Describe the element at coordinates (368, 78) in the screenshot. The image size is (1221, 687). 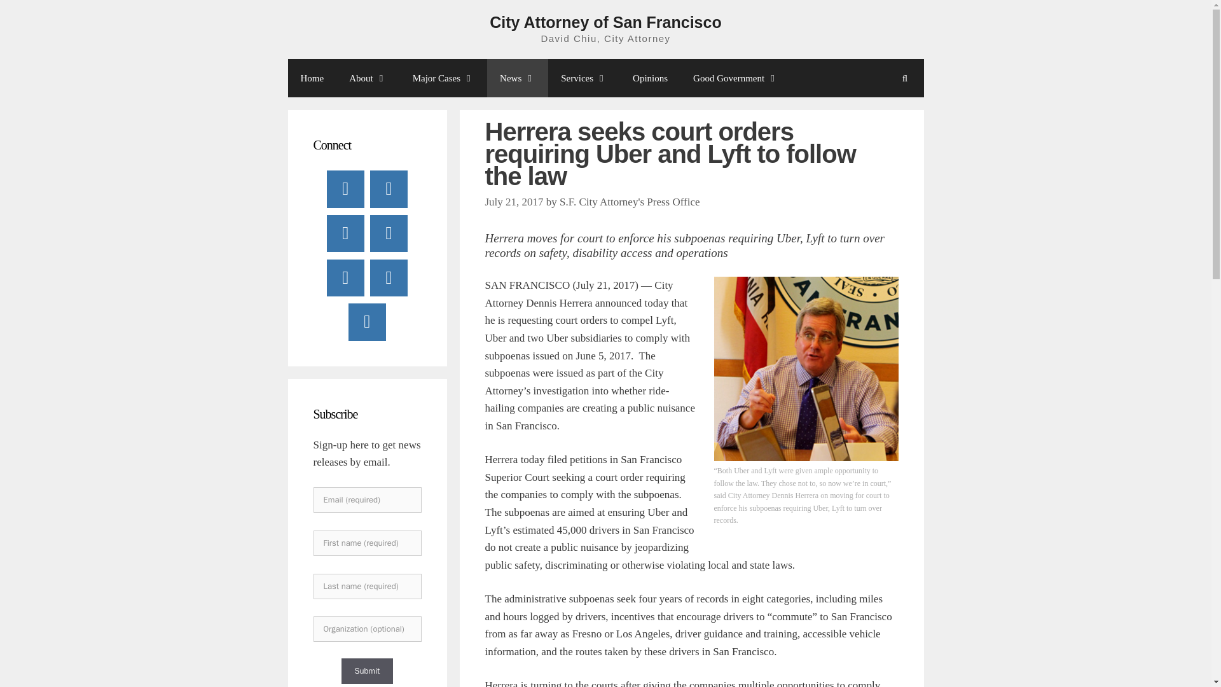
I see `About` at that location.